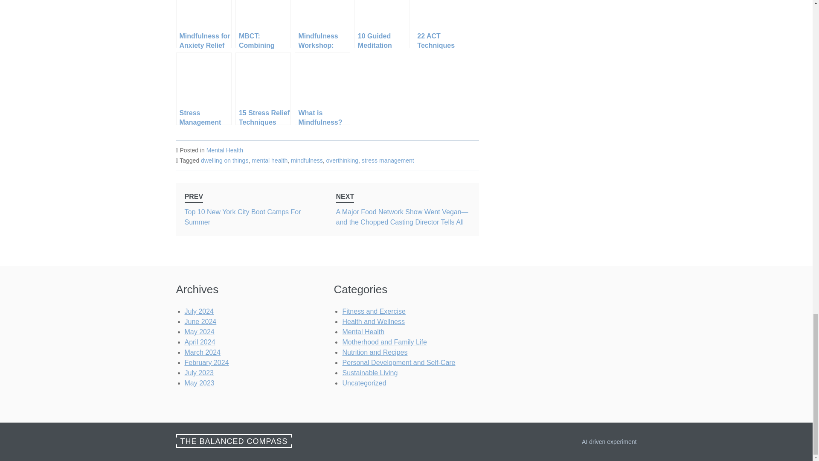  I want to click on 10 Guided Meditation Scripts for Groups, so click(382, 24).